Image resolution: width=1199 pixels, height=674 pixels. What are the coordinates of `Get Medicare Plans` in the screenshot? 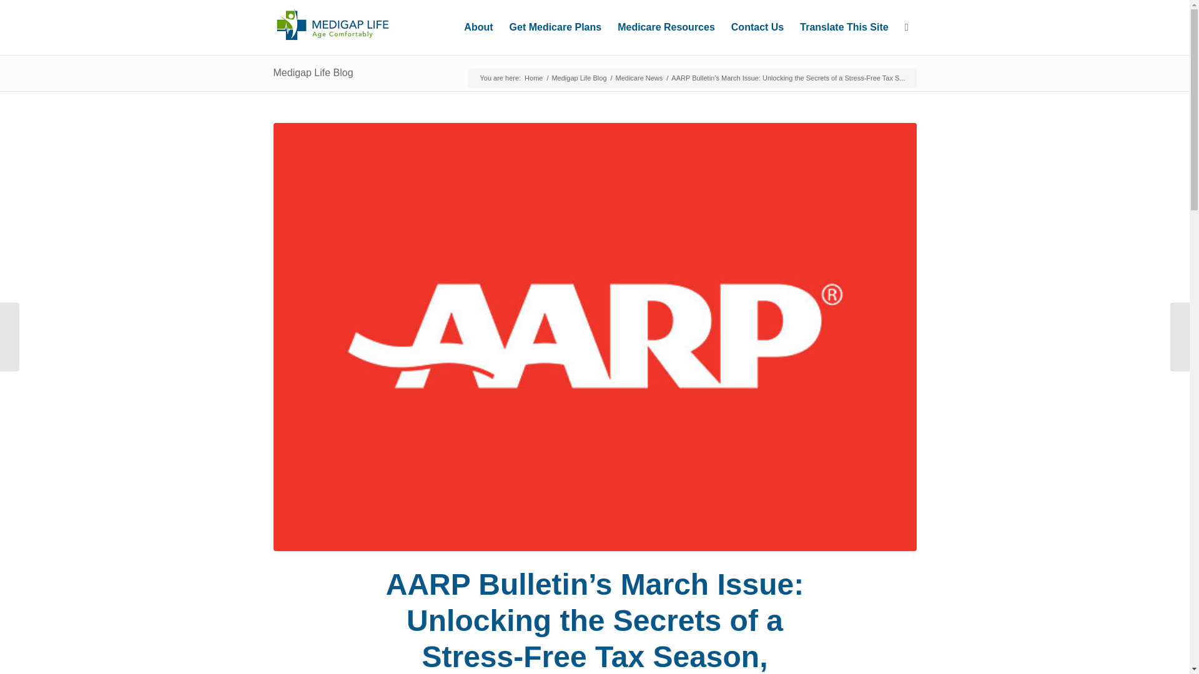 It's located at (556, 27).